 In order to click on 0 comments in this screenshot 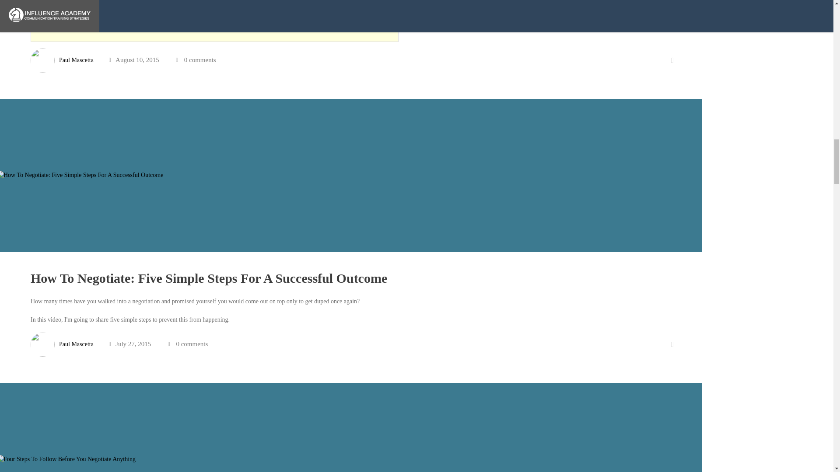, I will do `click(199, 59)`.